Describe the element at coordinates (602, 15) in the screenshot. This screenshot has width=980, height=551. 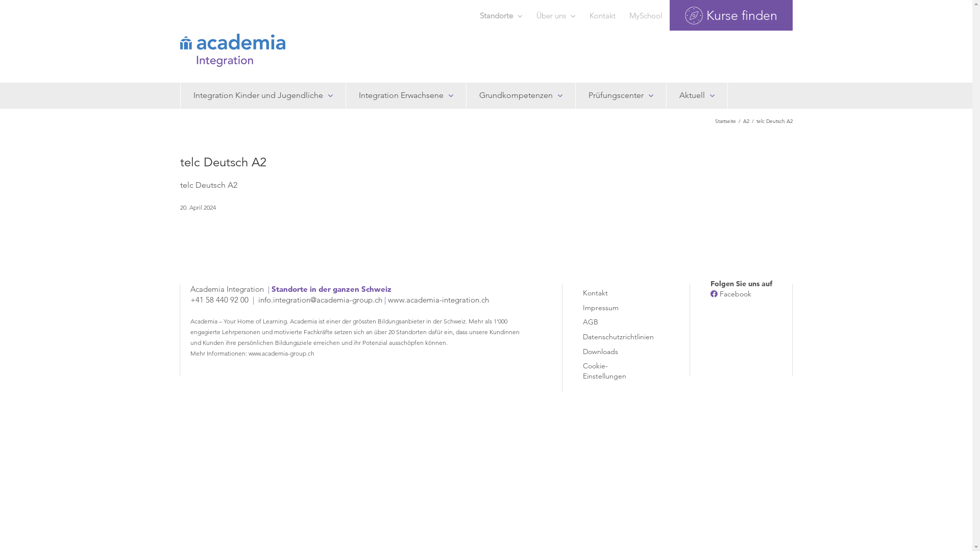
I see `Kontakt` at that location.